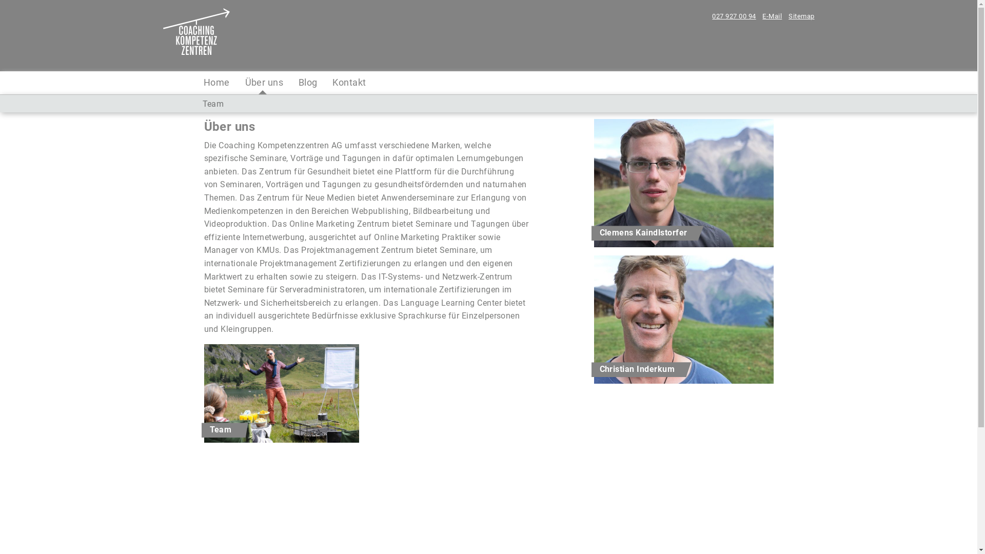  What do you see at coordinates (213, 104) in the screenshot?
I see `Team` at bounding box center [213, 104].